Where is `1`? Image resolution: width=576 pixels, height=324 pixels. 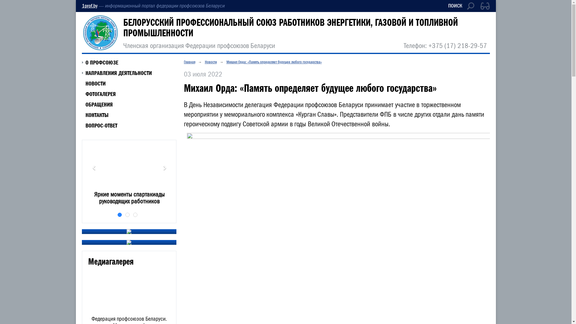 1 is located at coordinates (120, 215).